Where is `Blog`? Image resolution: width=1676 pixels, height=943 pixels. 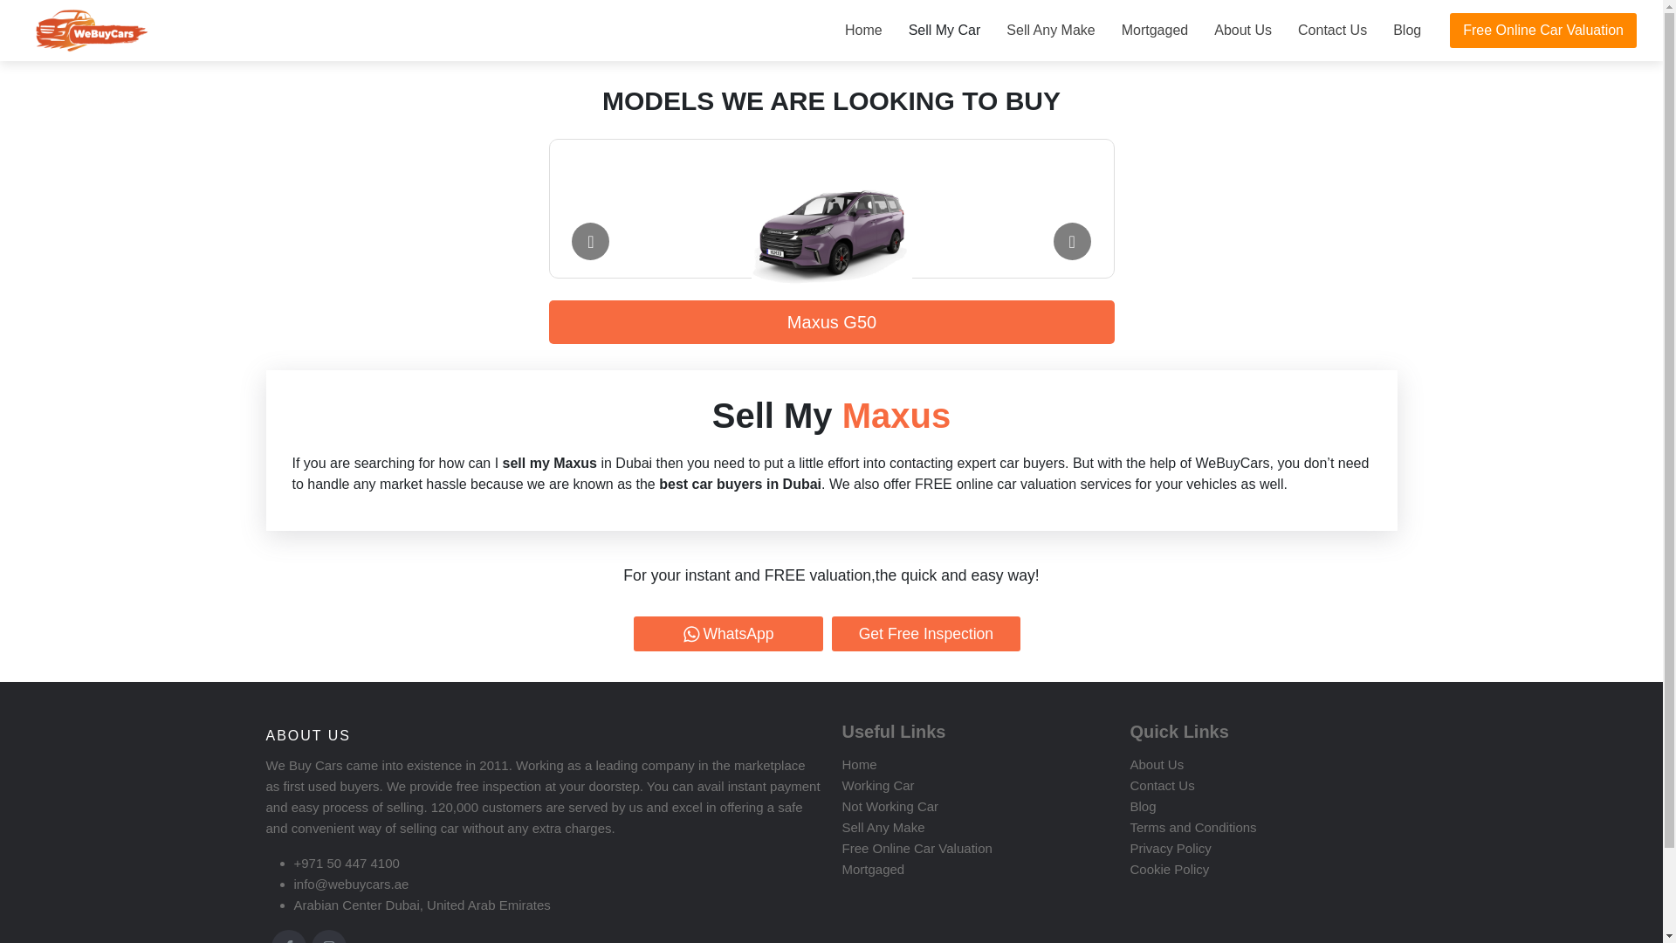
Blog is located at coordinates (1407, 31).